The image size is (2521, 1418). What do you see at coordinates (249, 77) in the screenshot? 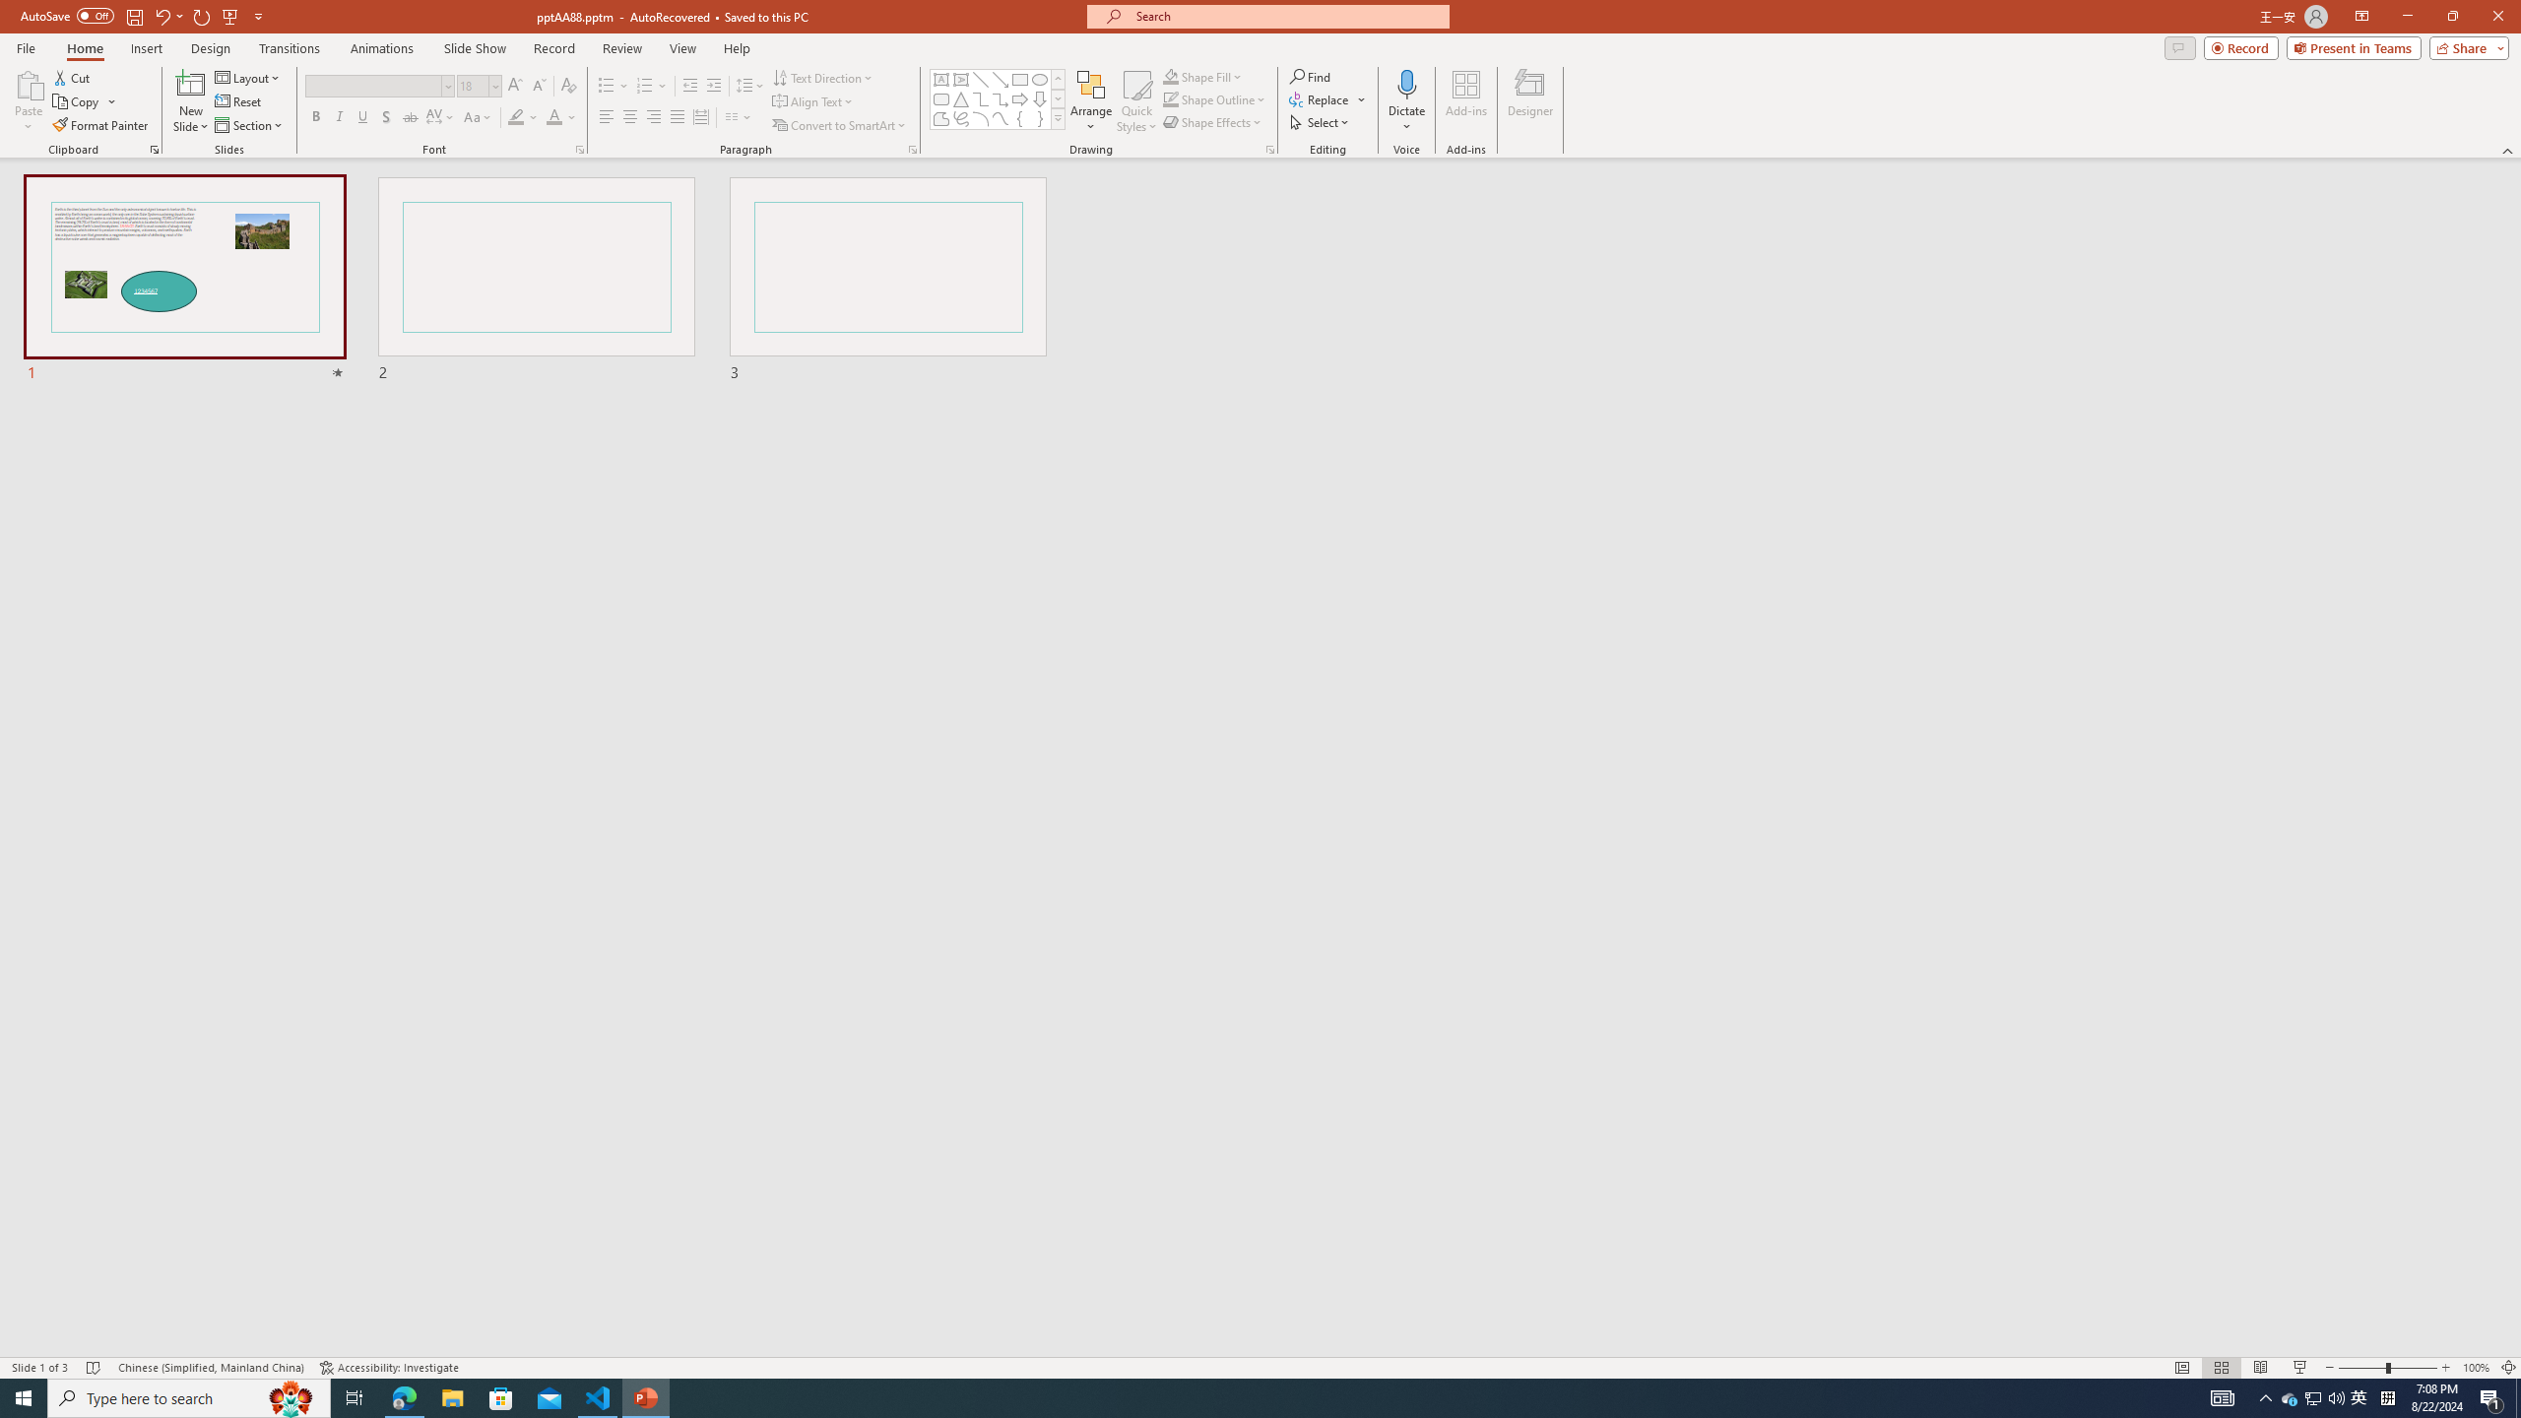
I see `Layout` at bounding box center [249, 77].